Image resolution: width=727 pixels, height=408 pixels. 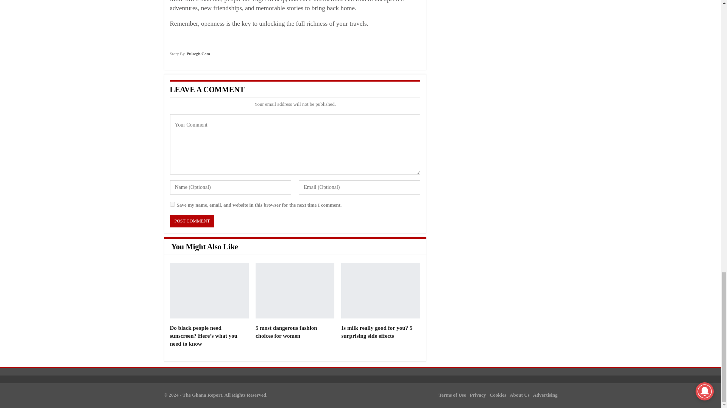 What do you see at coordinates (376, 332) in the screenshot?
I see `Is milk really good for you? 5 surprising side effects` at bounding box center [376, 332].